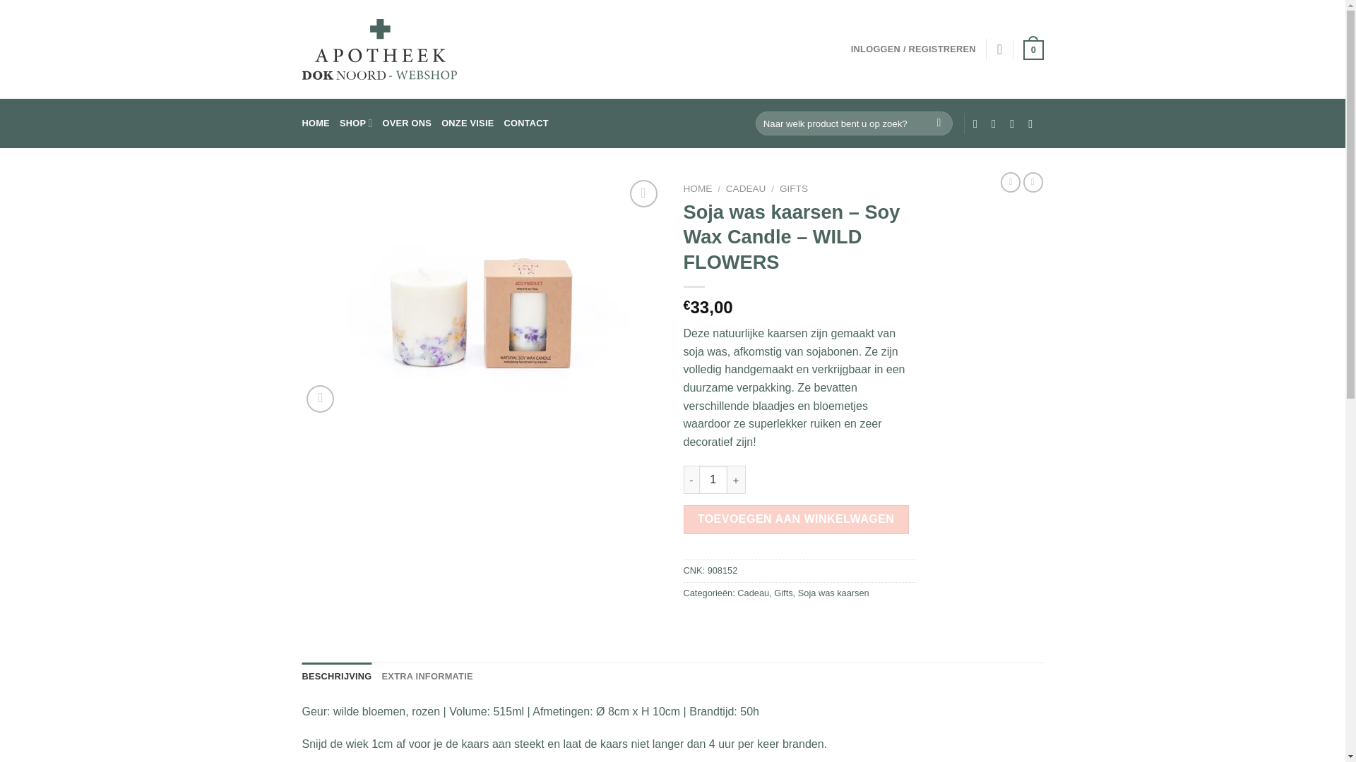 This screenshot has height=762, width=1356. What do you see at coordinates (797, 519) in the screenshot?
I see `TOEVOEGEN AAN WINKELWAGEN` at bounding box center [797, 519].